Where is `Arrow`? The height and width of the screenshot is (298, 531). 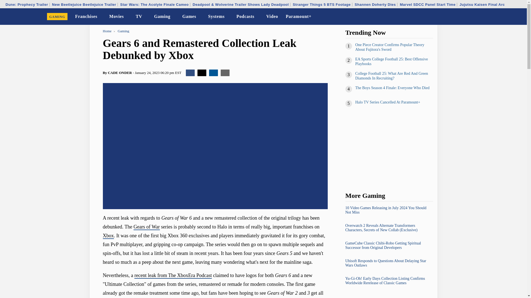 Arrow is located at coordinates (127, 17).